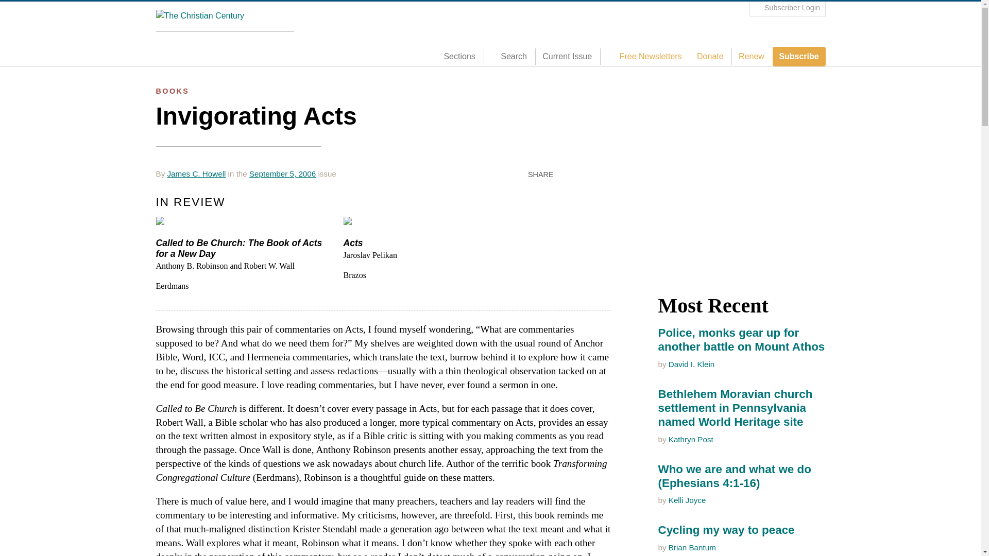 The height and width of the screenshot is (556, 989). Describe the element at coordinates (710, 57) in the screenshot. I see `Donate` at that location.